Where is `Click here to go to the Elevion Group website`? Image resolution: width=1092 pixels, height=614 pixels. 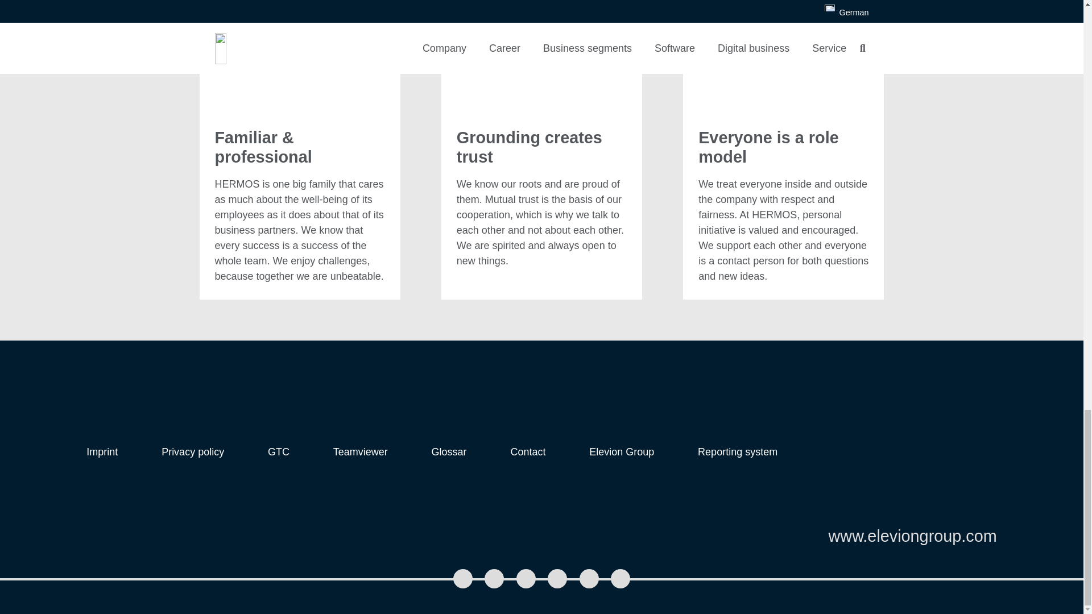 Click here to go to the Elevion Group website is located at coordinates (622, 451).